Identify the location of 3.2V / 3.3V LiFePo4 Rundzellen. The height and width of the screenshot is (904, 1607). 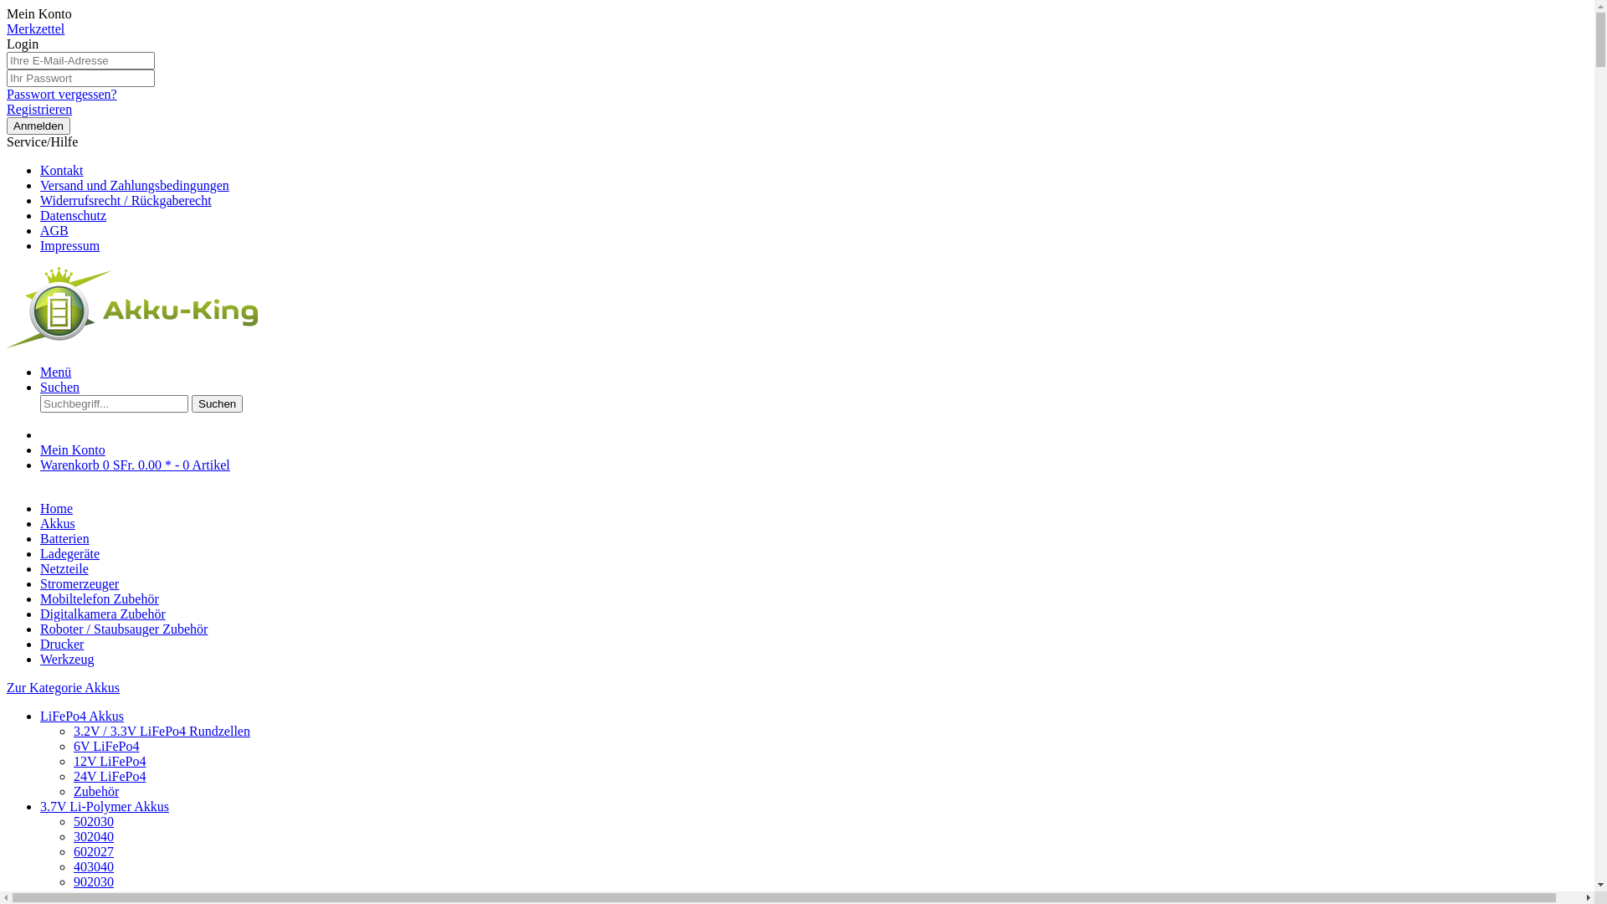
(162, 732).